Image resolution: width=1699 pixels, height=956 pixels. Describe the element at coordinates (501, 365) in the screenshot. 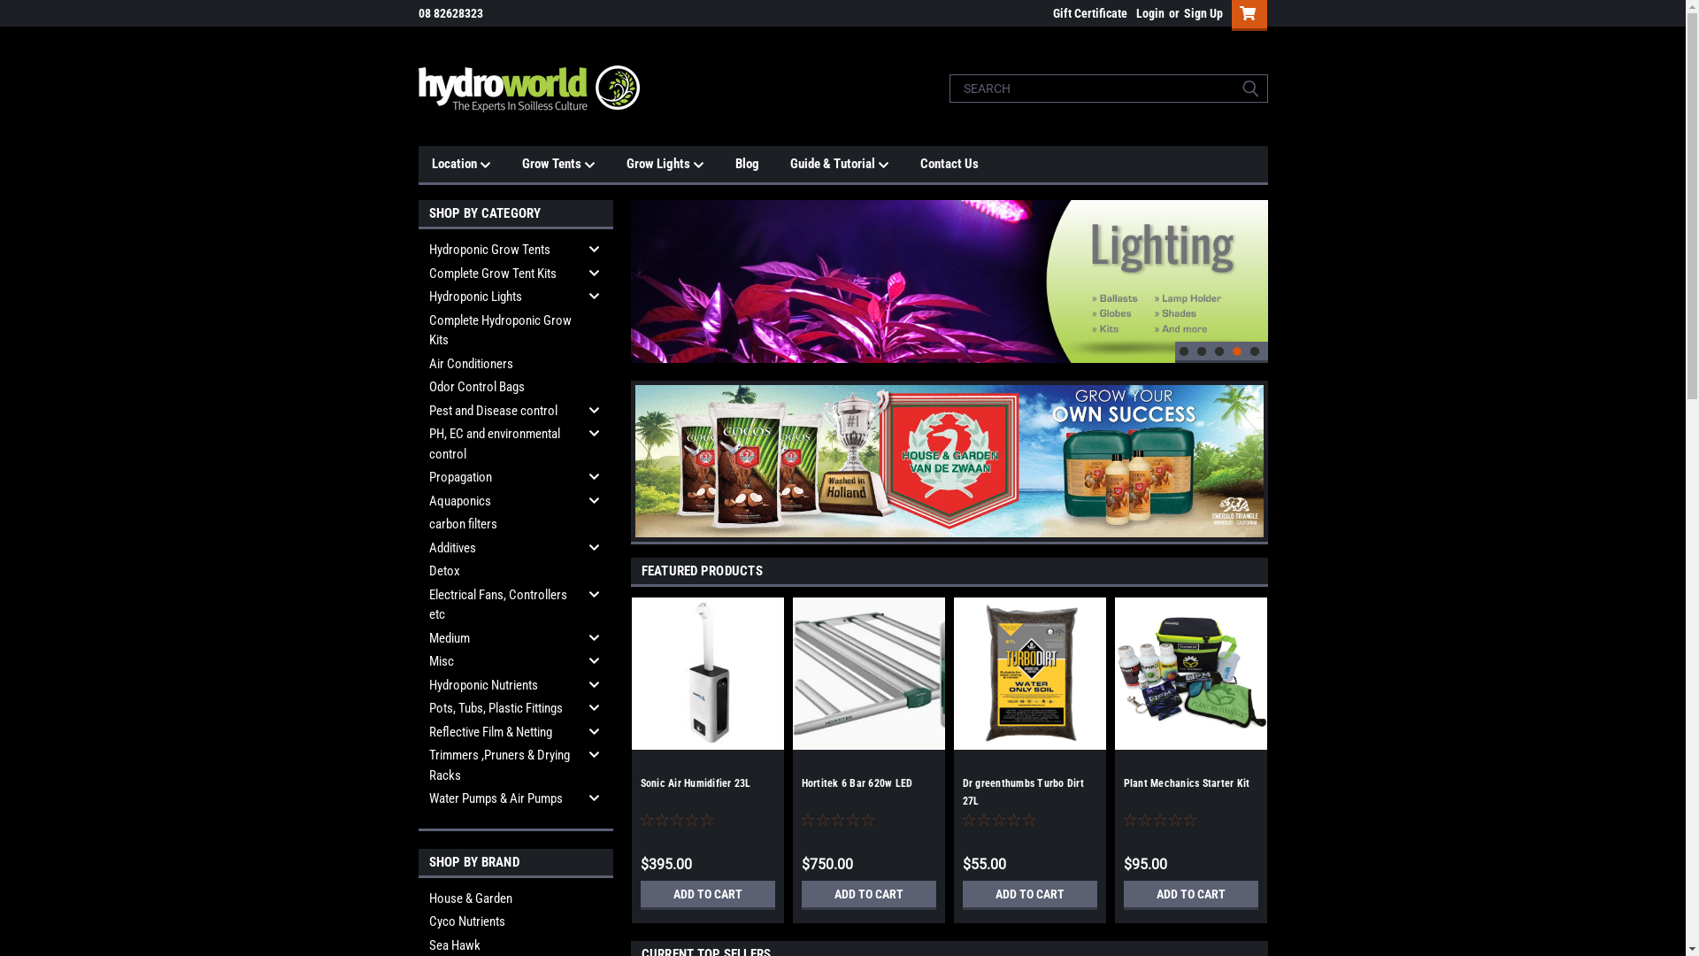

I see `Air Conditioners` at that location.